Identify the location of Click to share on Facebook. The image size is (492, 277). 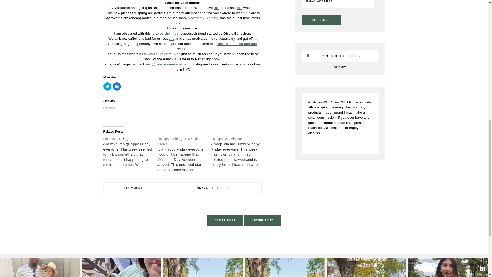
(117, 86).